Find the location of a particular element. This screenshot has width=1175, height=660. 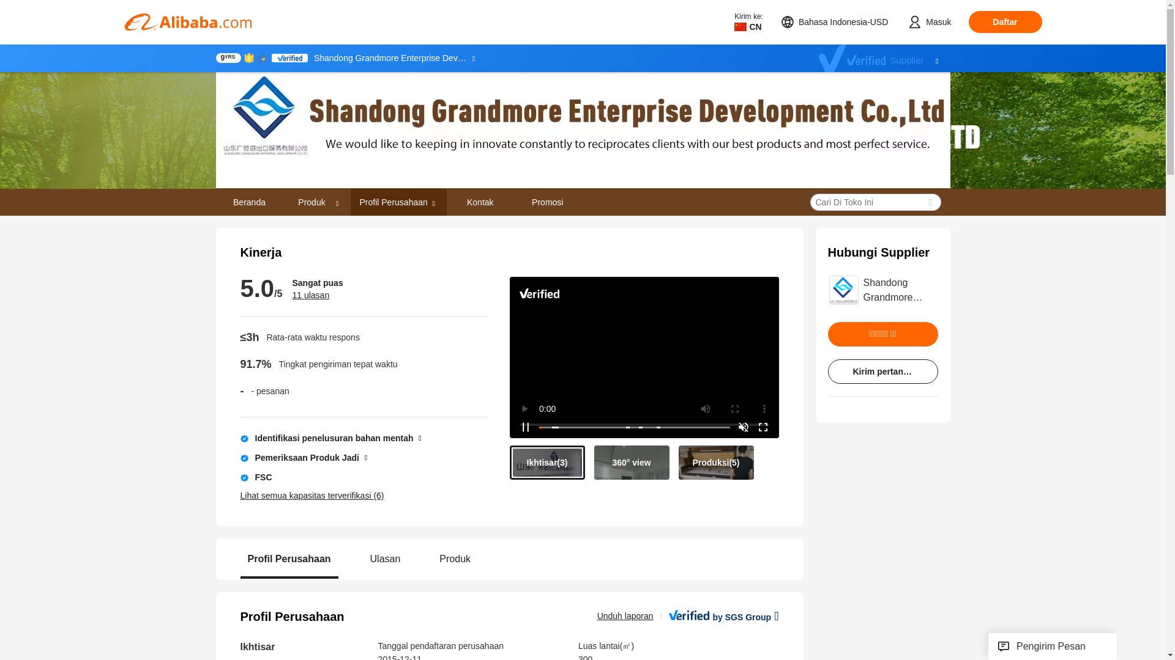

Beranda is located at coordinates (248, 202).